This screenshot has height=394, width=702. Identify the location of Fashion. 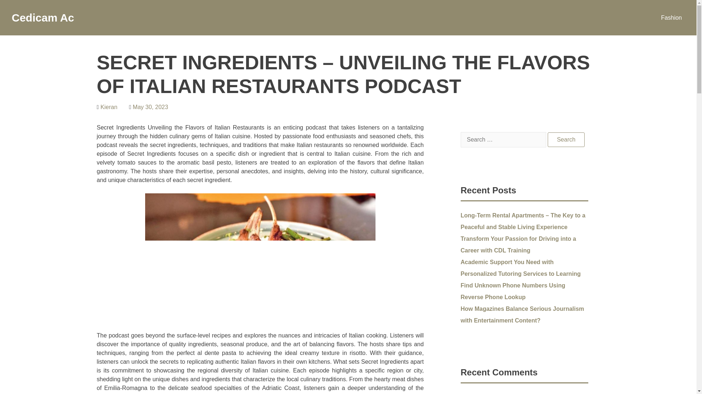
(671, 18).